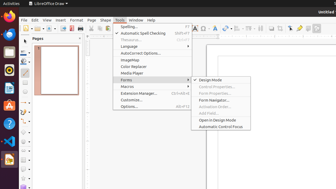 The width and height of the screenshot is (336, 189). Describe the element at coordinates (77, 20) in the screenshot. I see `Format` at that location.